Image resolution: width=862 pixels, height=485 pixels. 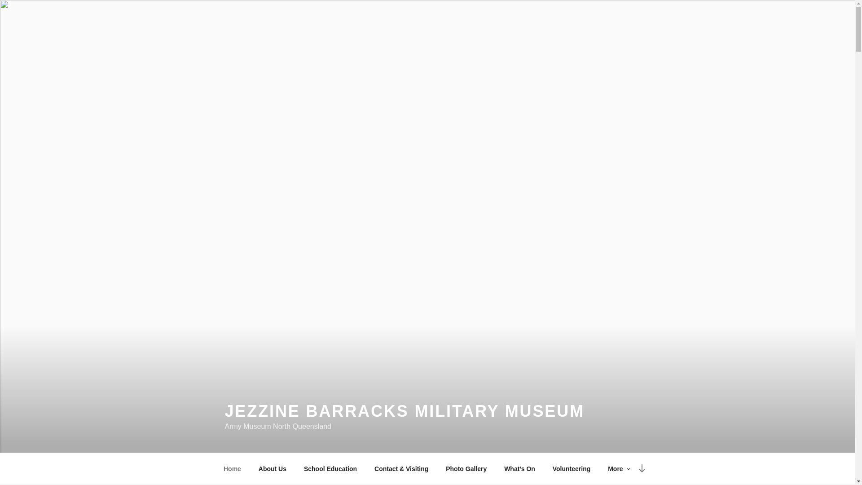 I want to click on Contact & Visiting, so click(x=401, y=469).